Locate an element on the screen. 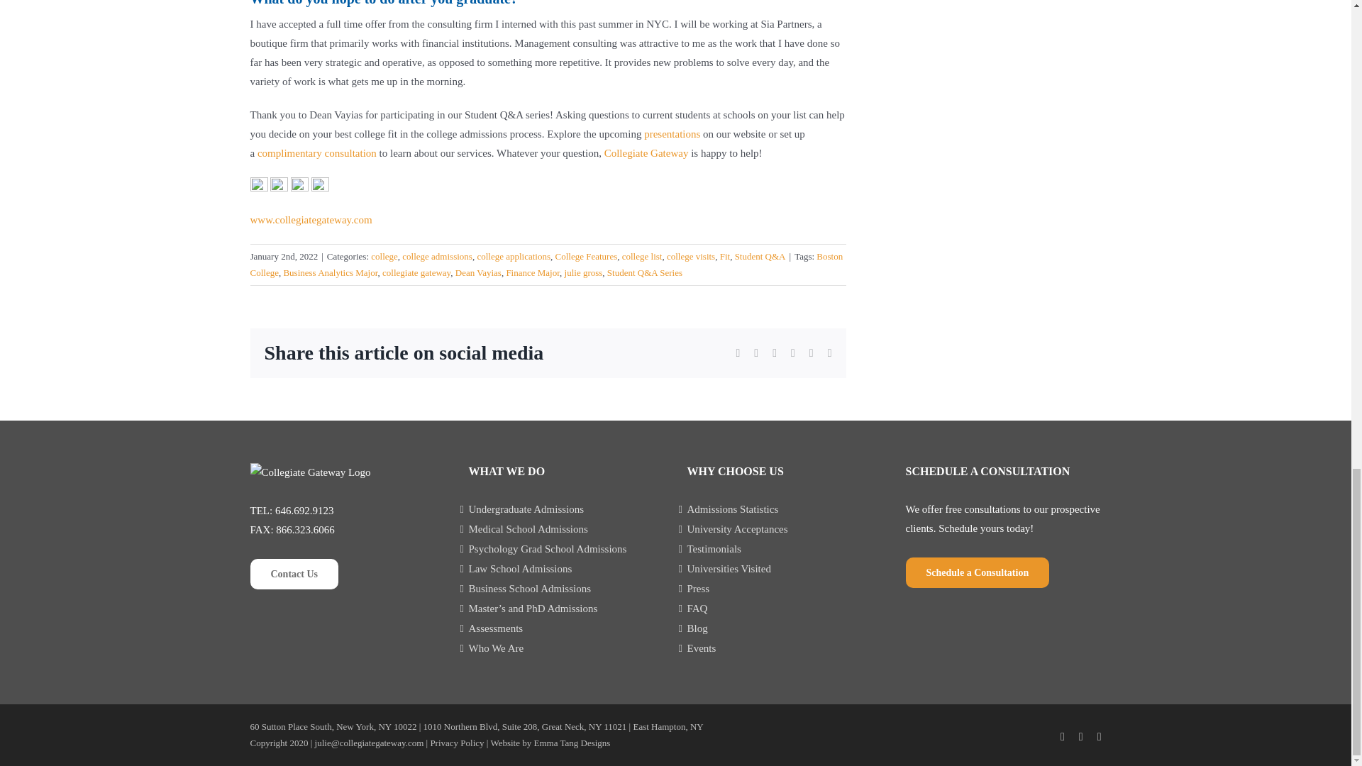 The height and width of the screenshot is (766, 1362). college visits is located at coordinates (691, 257).